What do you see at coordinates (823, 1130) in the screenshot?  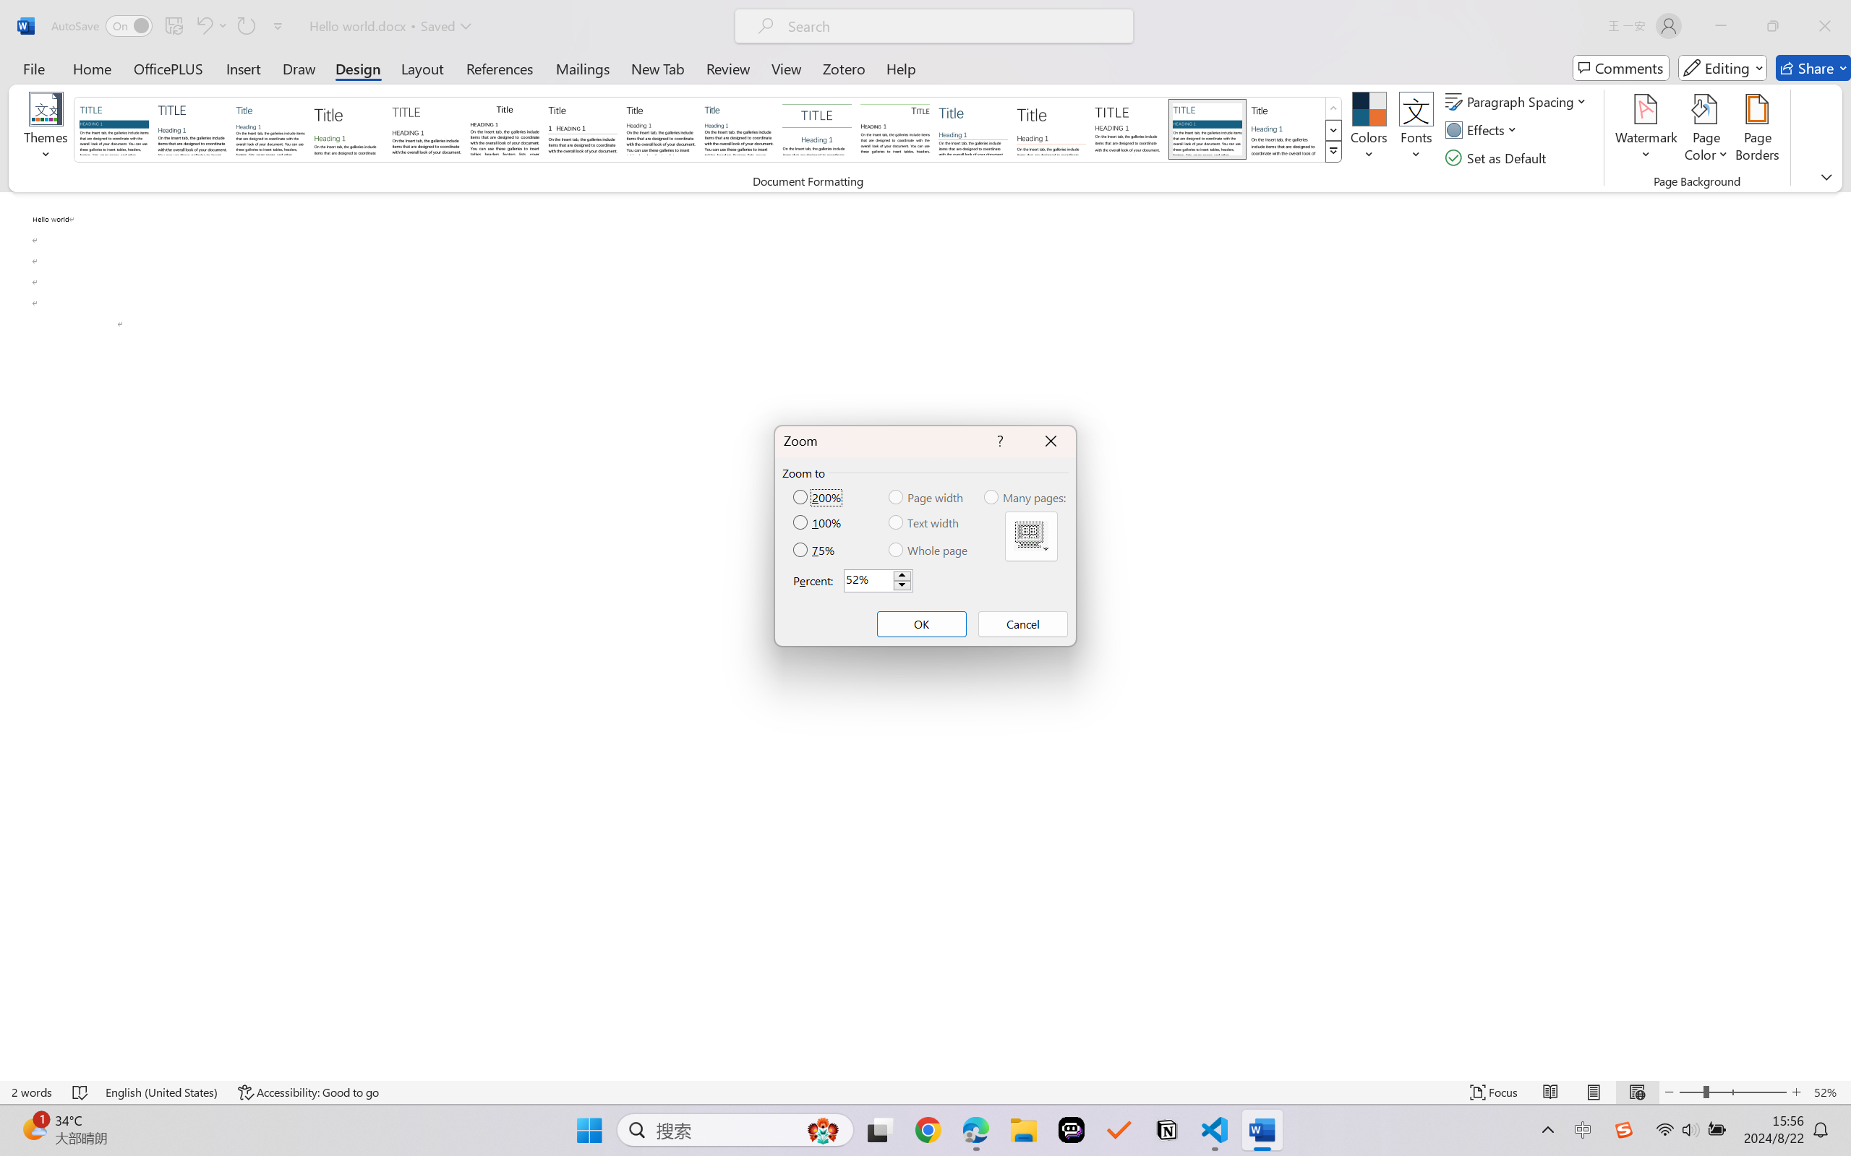 I see `AutomationID: DynamicSearchBoxGleamImage` at bounding box center [823, 1130].